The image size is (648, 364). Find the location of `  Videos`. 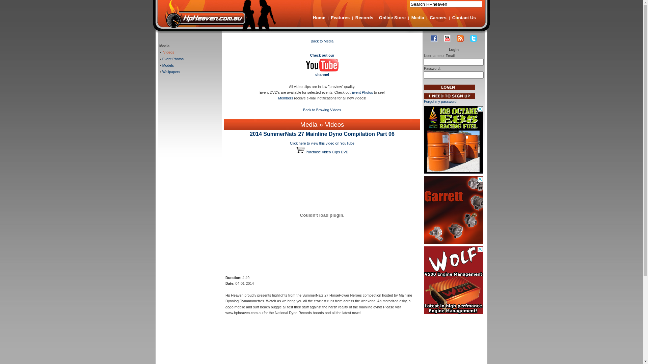

  Videos is located at coordinates (168, 52).